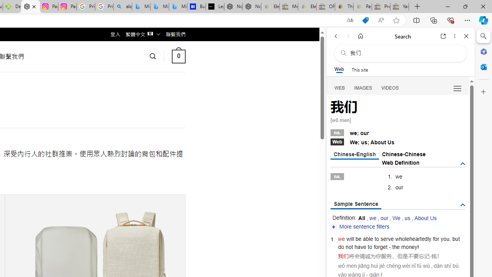  Describe the element at coordinates (387, 239) in the screenshot. I see `serve` at that location.